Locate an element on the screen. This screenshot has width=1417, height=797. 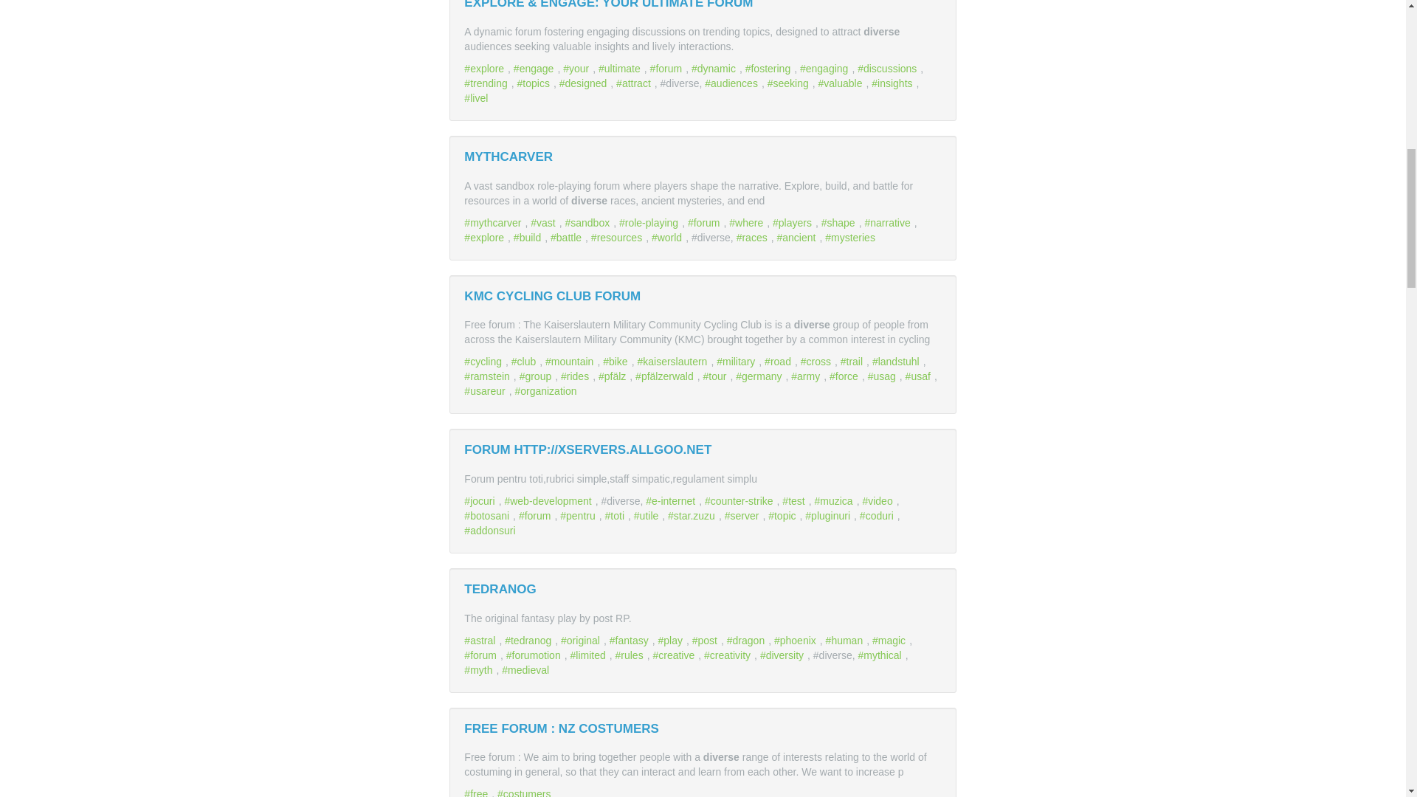
ultimate is located at coordinates (621, 69).